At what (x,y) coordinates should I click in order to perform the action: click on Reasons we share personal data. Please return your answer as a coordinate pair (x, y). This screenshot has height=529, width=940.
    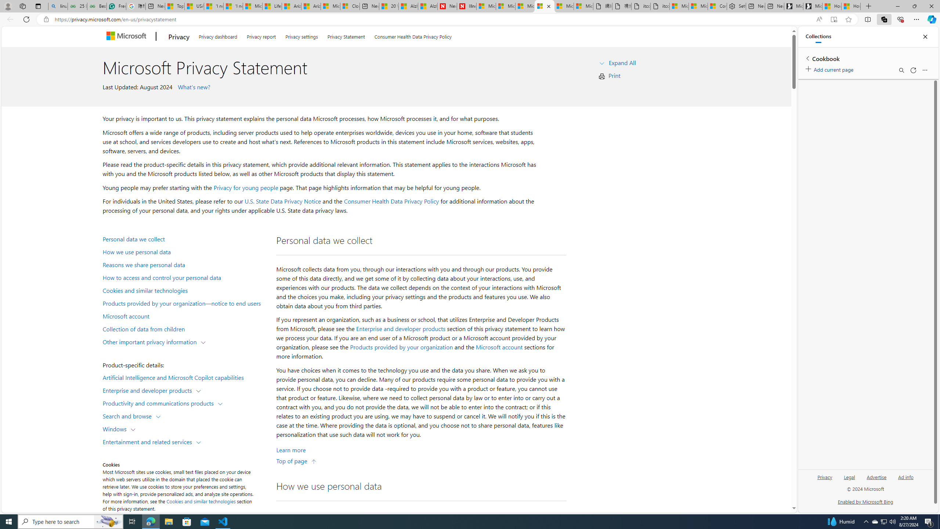
    Looking at the image, I should click on (186, 264).